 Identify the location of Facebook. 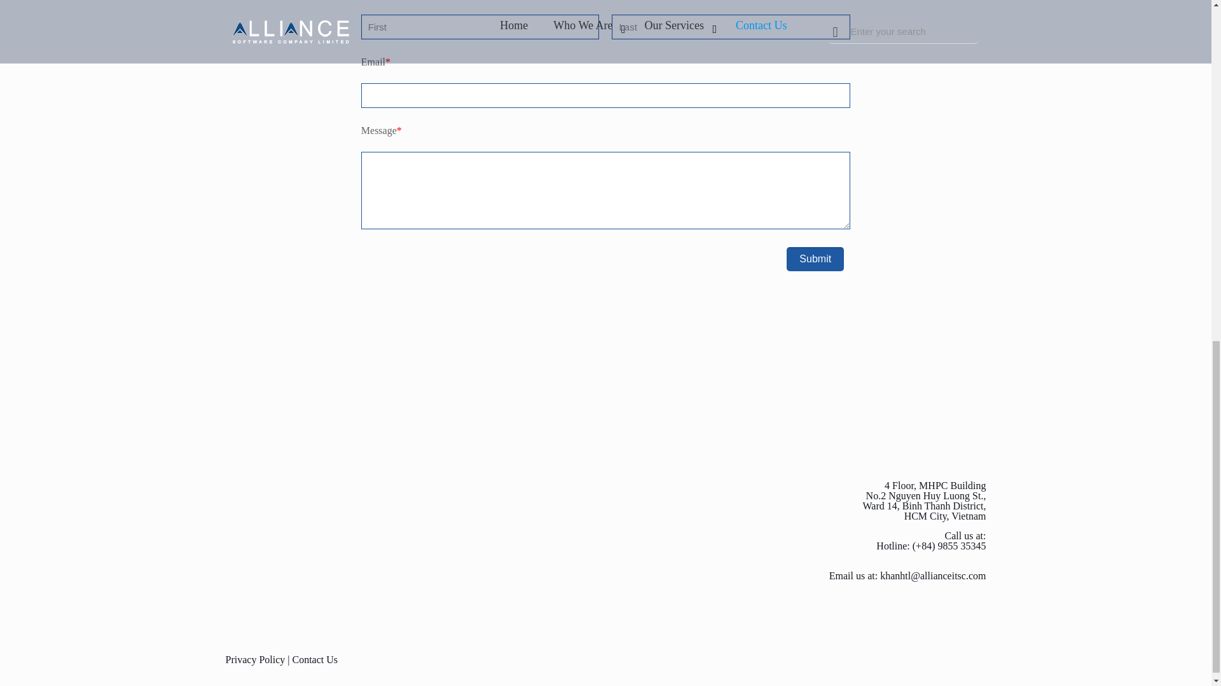
(969, 659).